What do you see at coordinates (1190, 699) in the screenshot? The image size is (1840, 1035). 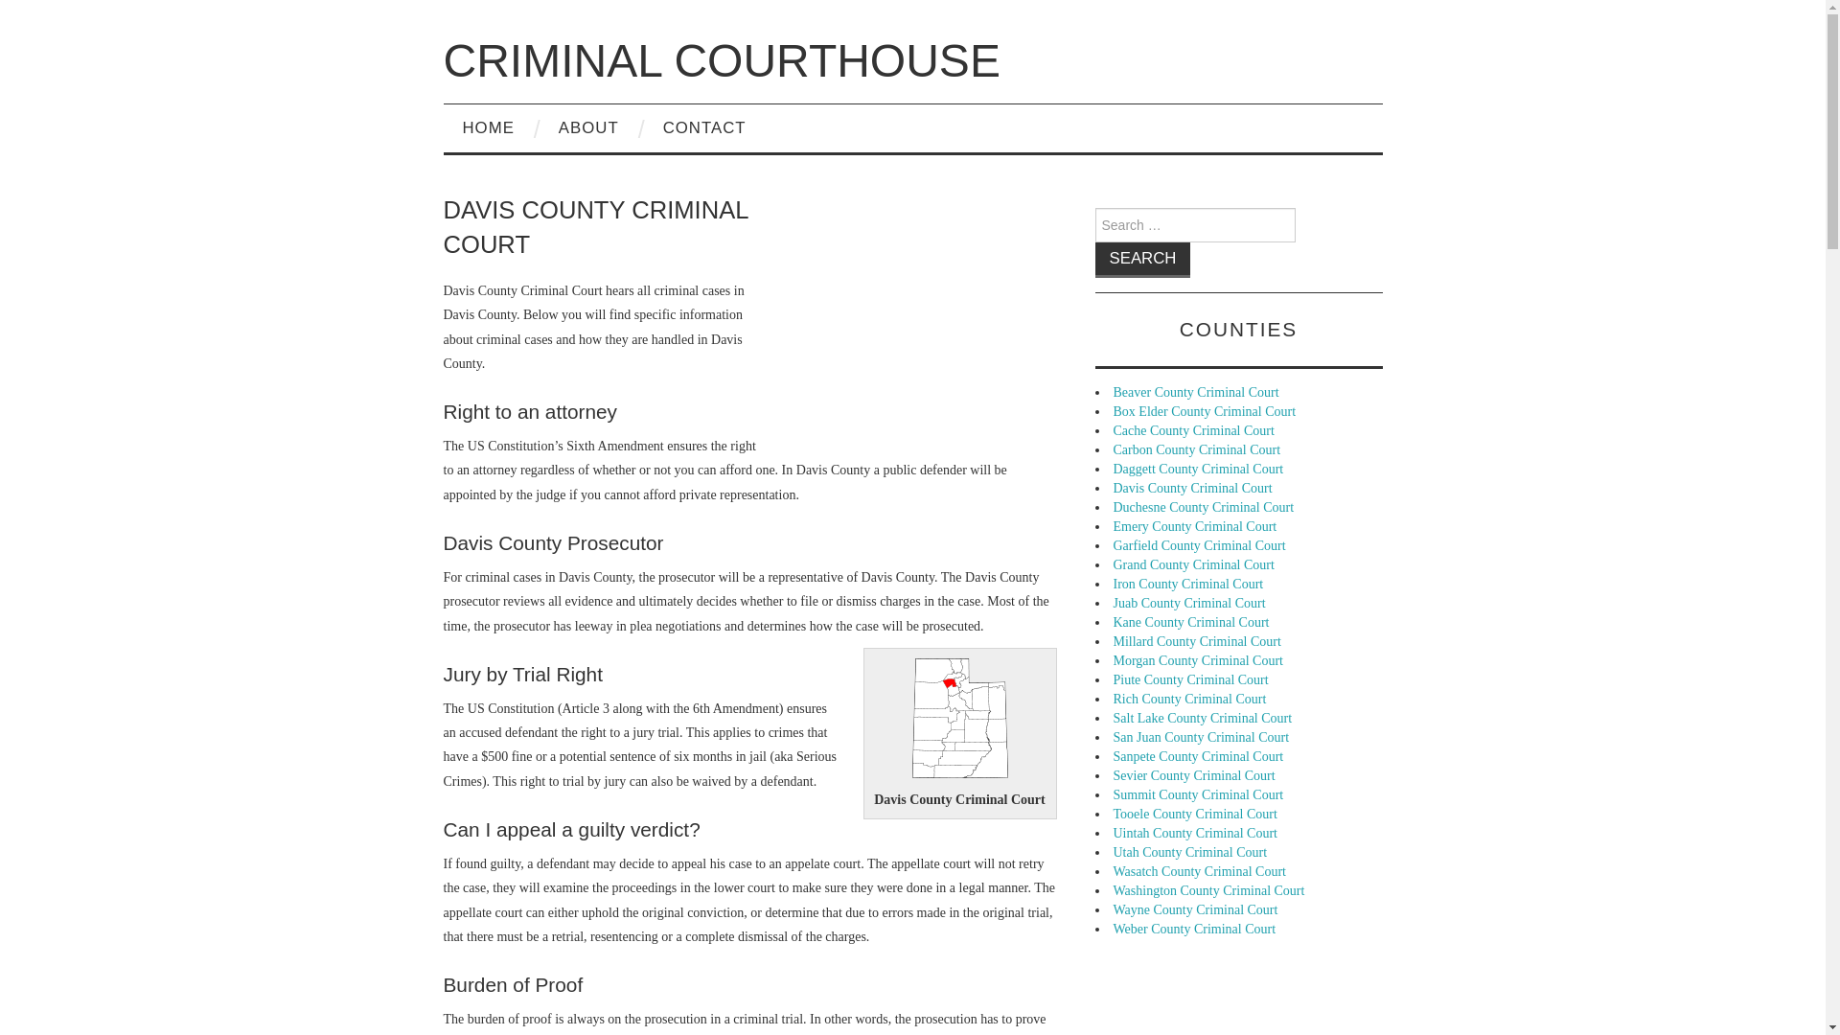 I see `Rich County Criminal Court` at bounding box center [1190, 699].